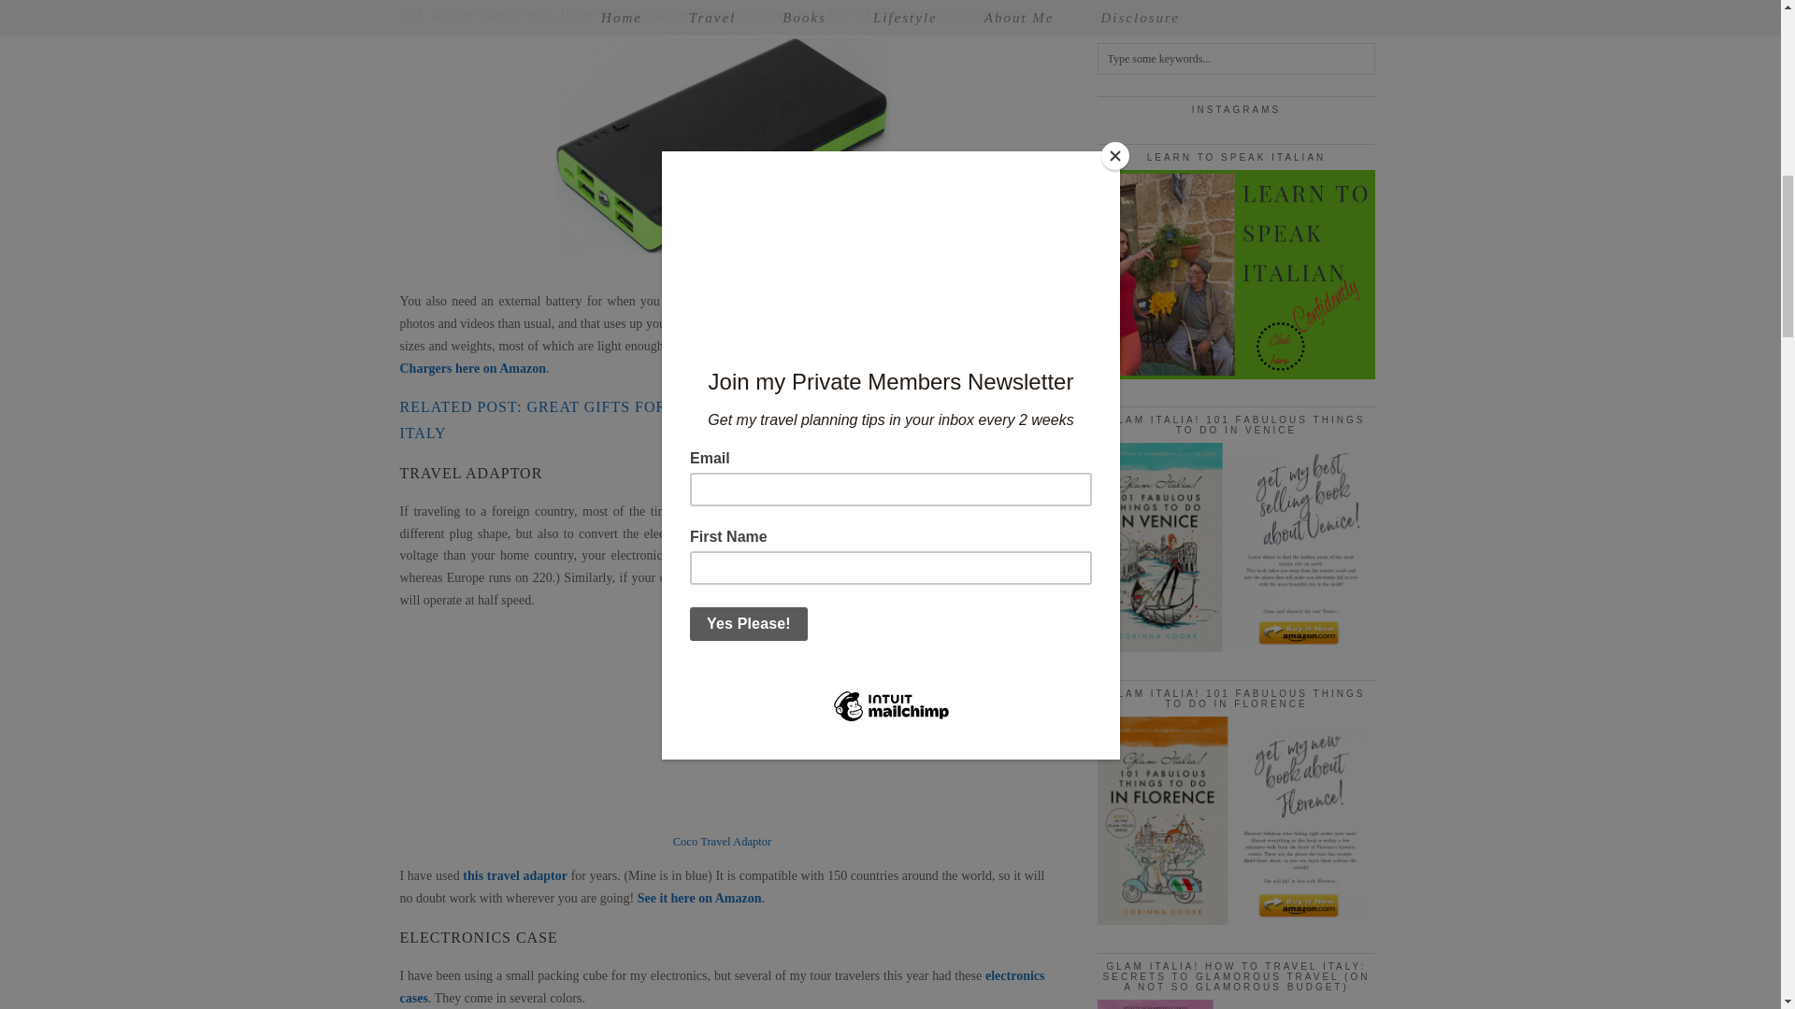  Describe the element at coordinates (722, 842) in the screenshot. I see `Coco Travel Adaptor` at that location.